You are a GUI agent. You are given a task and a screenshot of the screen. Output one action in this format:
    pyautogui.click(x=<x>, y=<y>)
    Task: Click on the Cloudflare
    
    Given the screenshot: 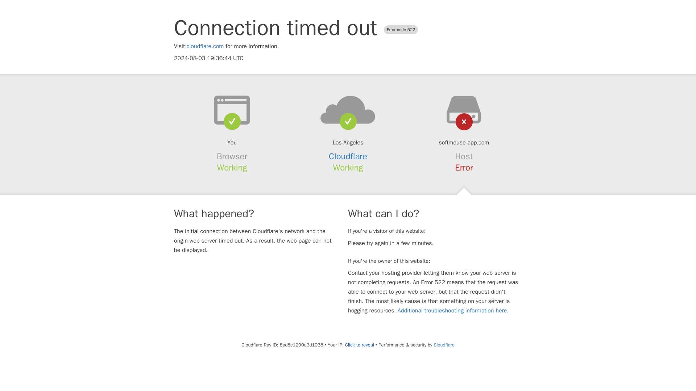 What is the action you would take?
    pyautogui.click(x=348, y=156)
    